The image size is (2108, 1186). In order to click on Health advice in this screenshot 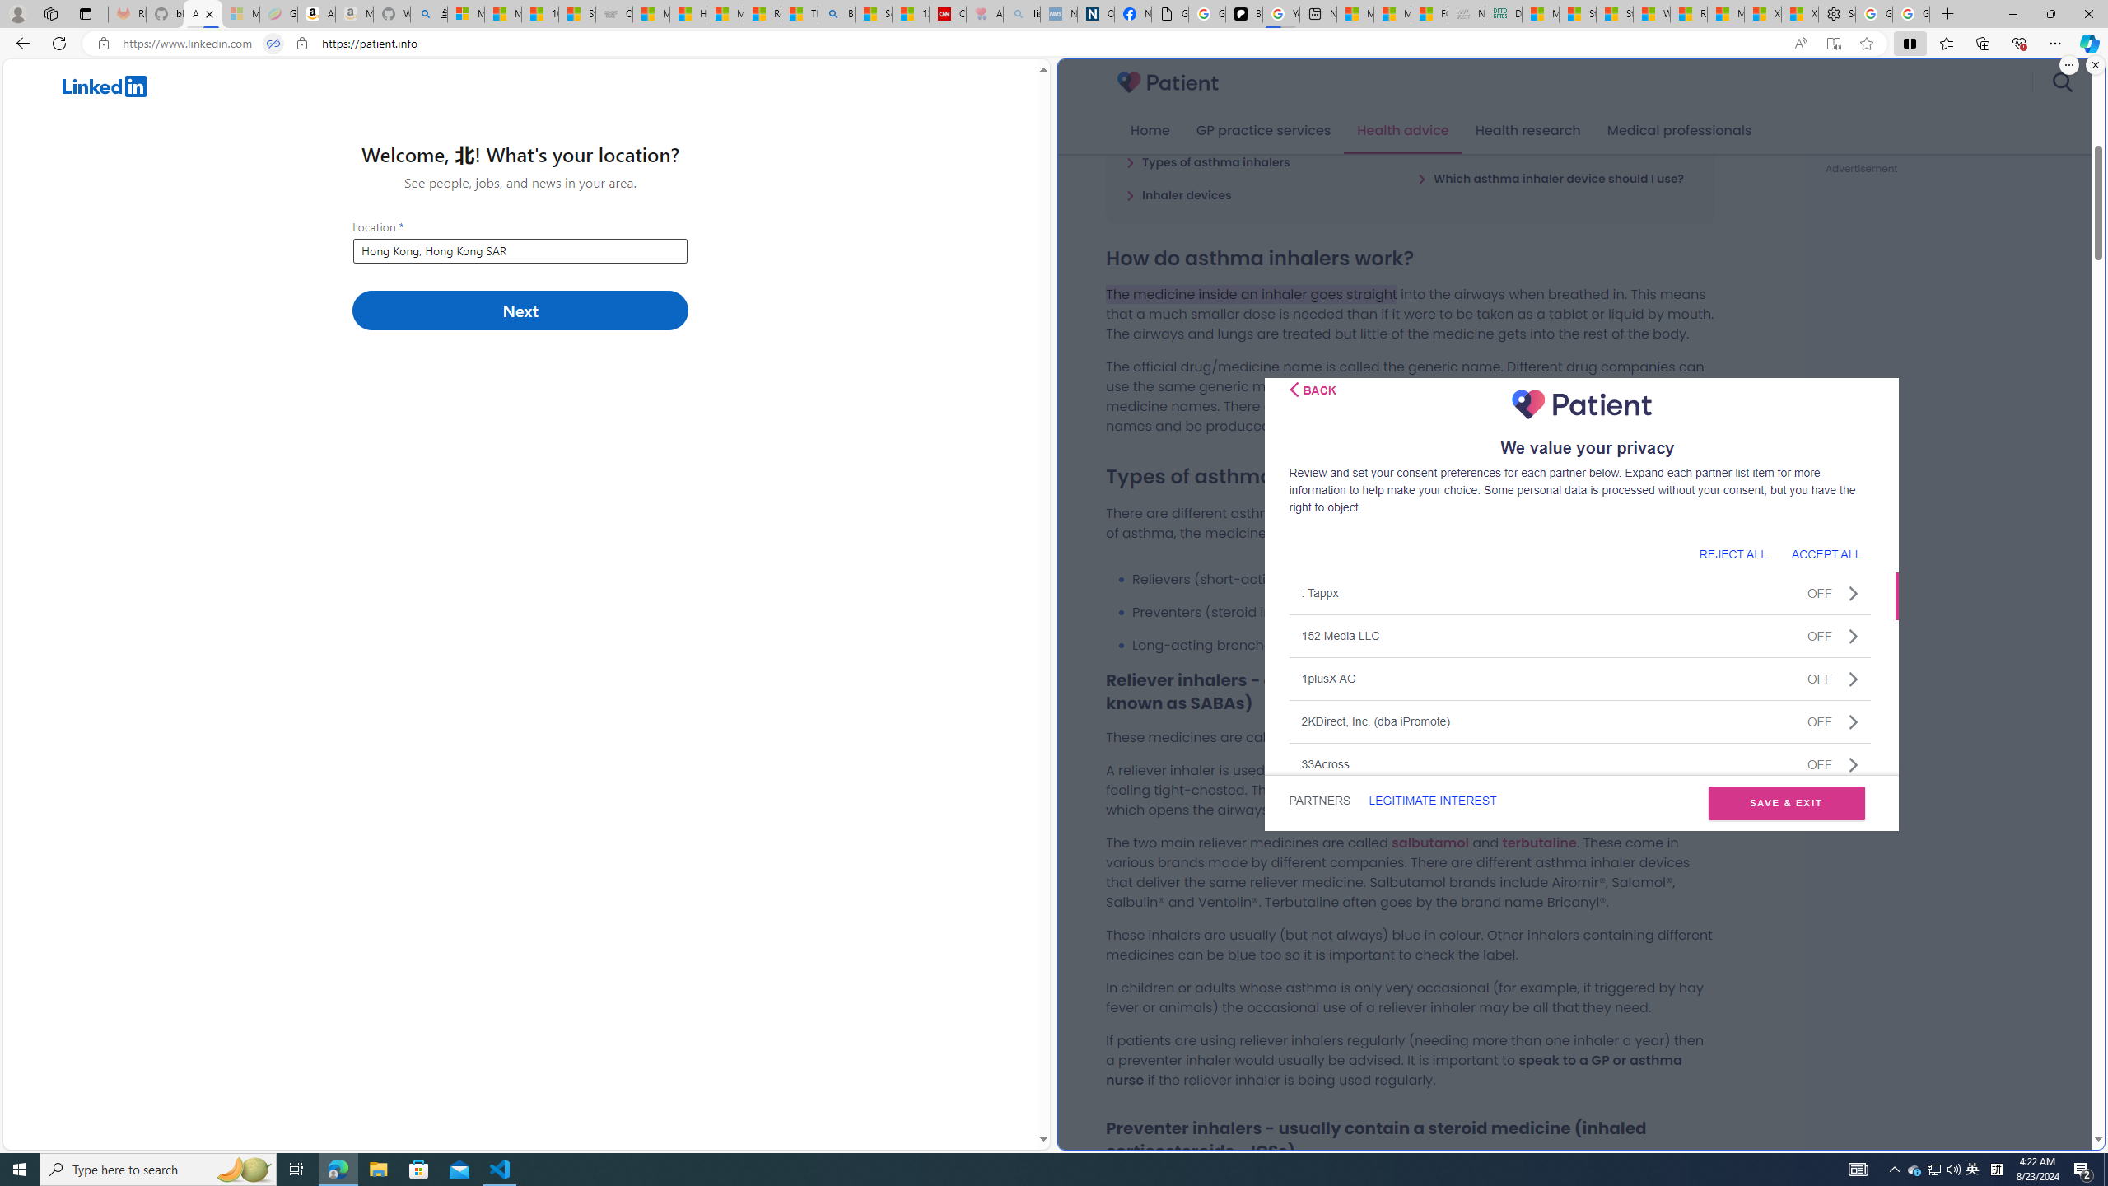, I will do `click(1403, 131)`.